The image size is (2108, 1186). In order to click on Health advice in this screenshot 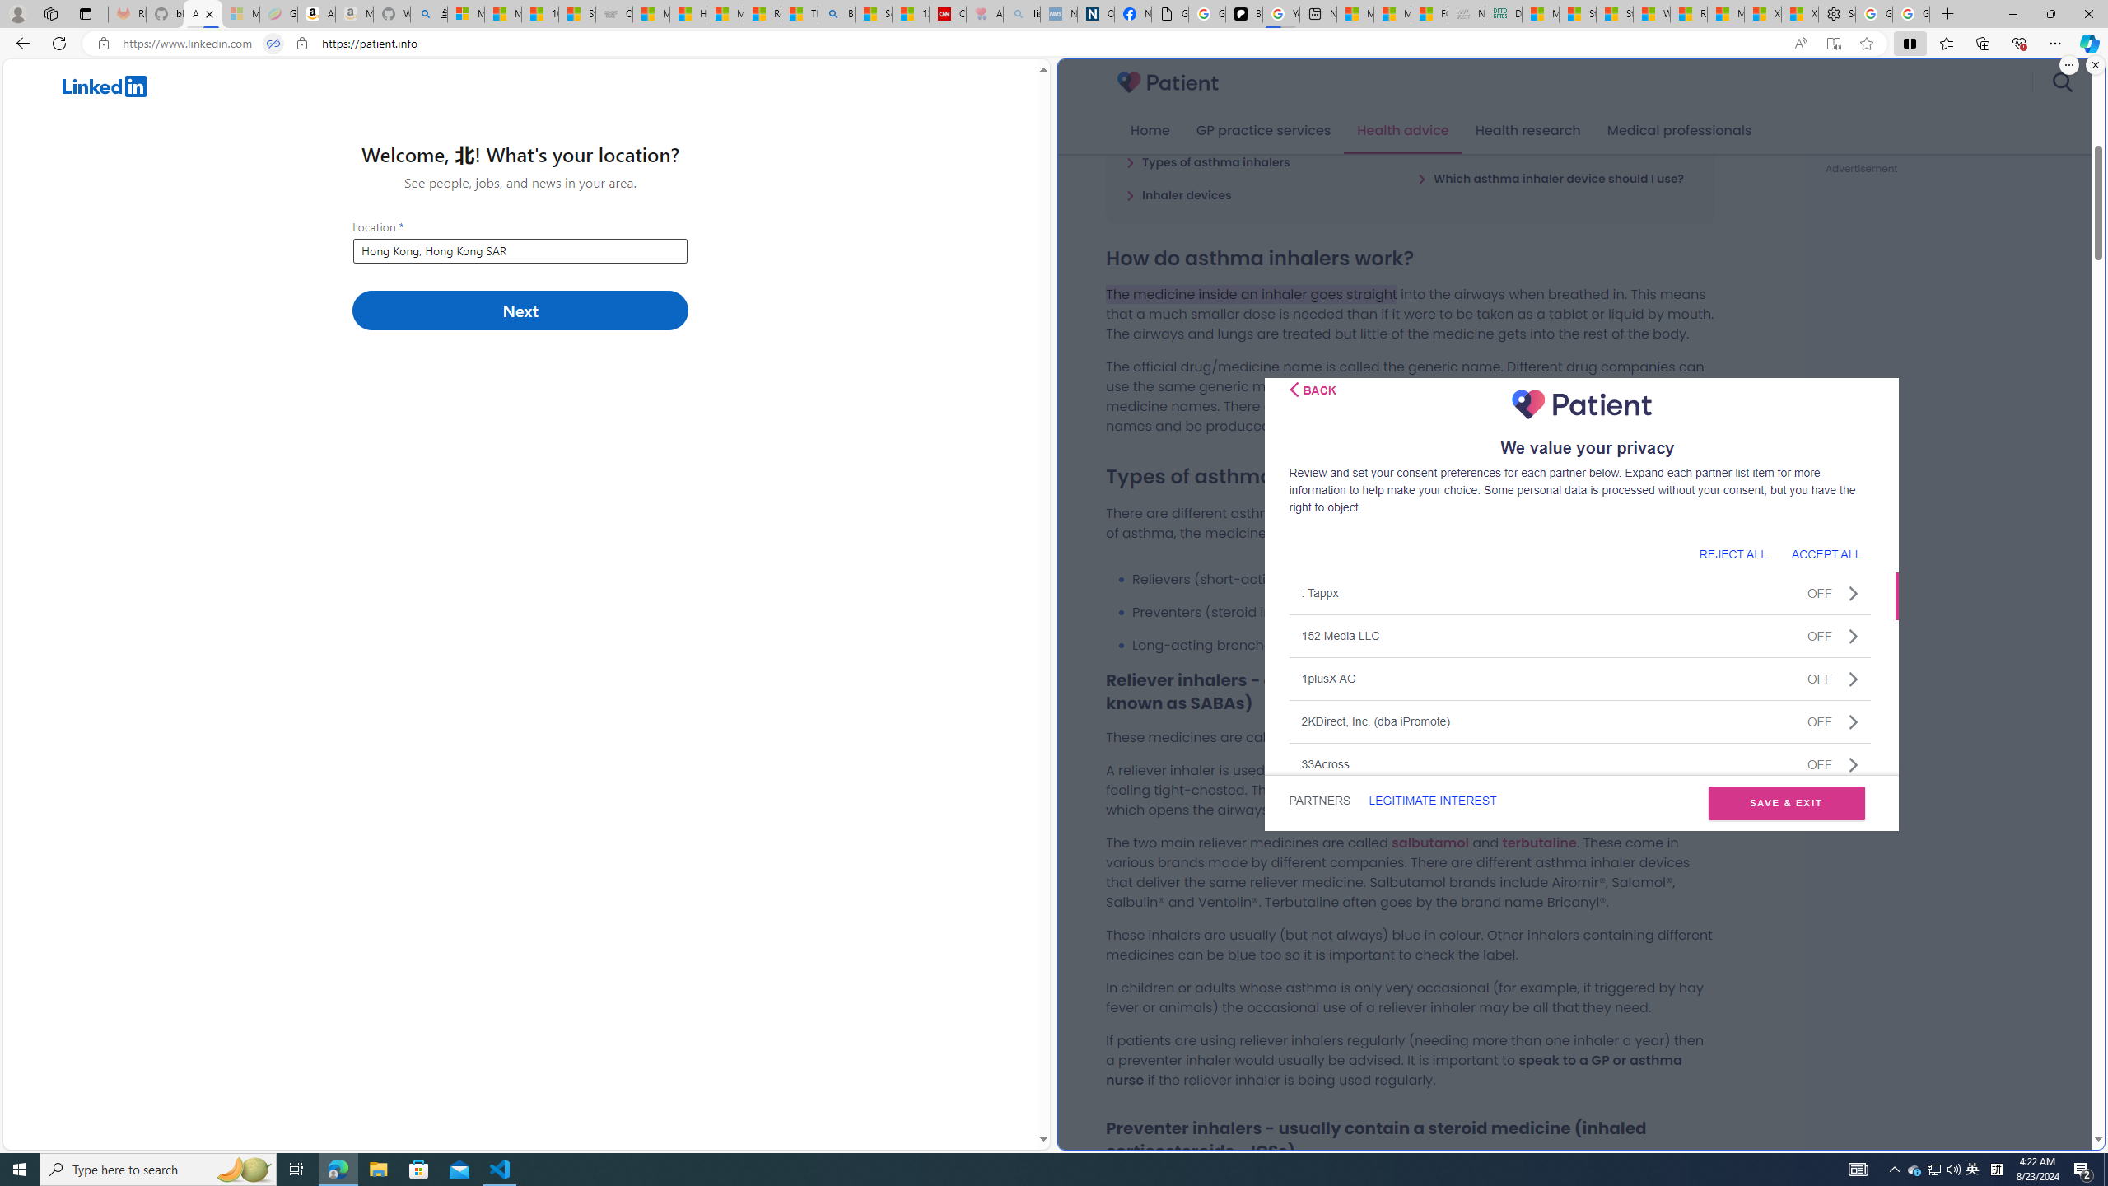, I will do `click(1403, 131)`.